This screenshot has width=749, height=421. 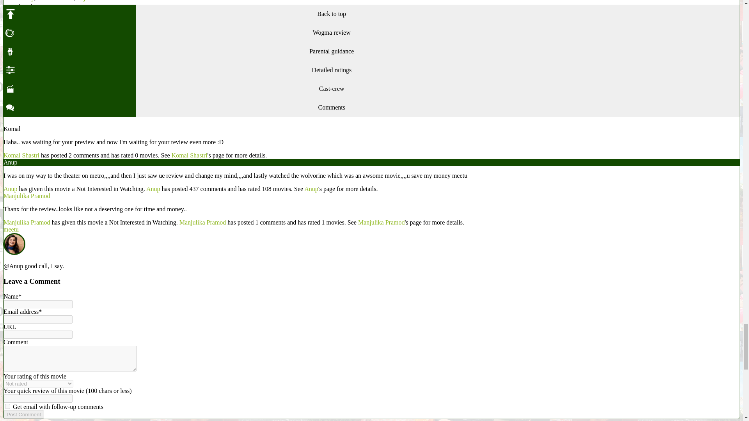 I want to click on Post Comment, so click(x=24, y=414).